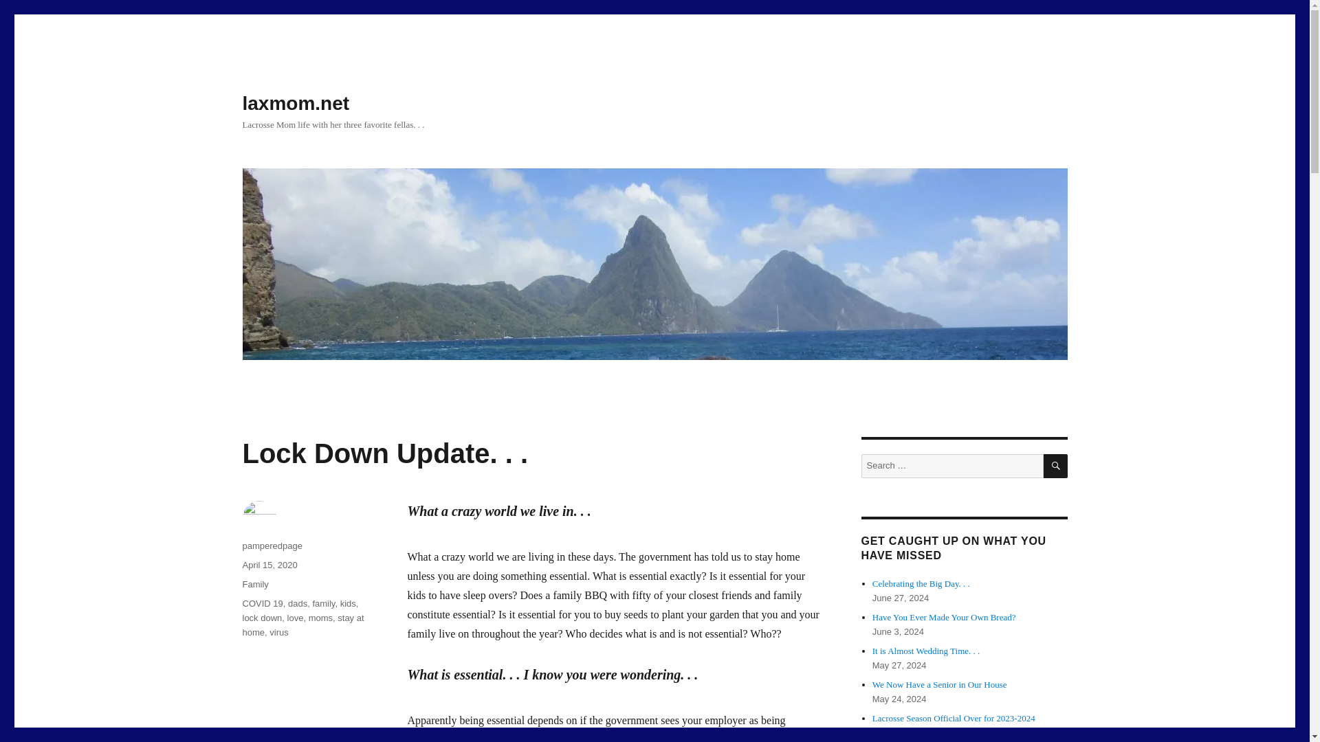 This screenshot has height=742, width=1320. I want to click on dads, so click(297, 603).